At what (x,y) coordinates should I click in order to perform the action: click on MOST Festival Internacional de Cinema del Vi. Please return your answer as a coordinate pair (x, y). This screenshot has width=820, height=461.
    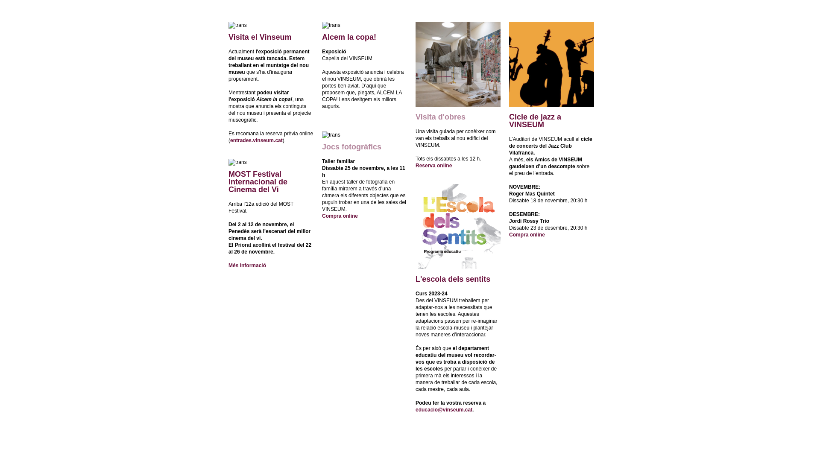
    Looking at the image, I should click on (258, 183).